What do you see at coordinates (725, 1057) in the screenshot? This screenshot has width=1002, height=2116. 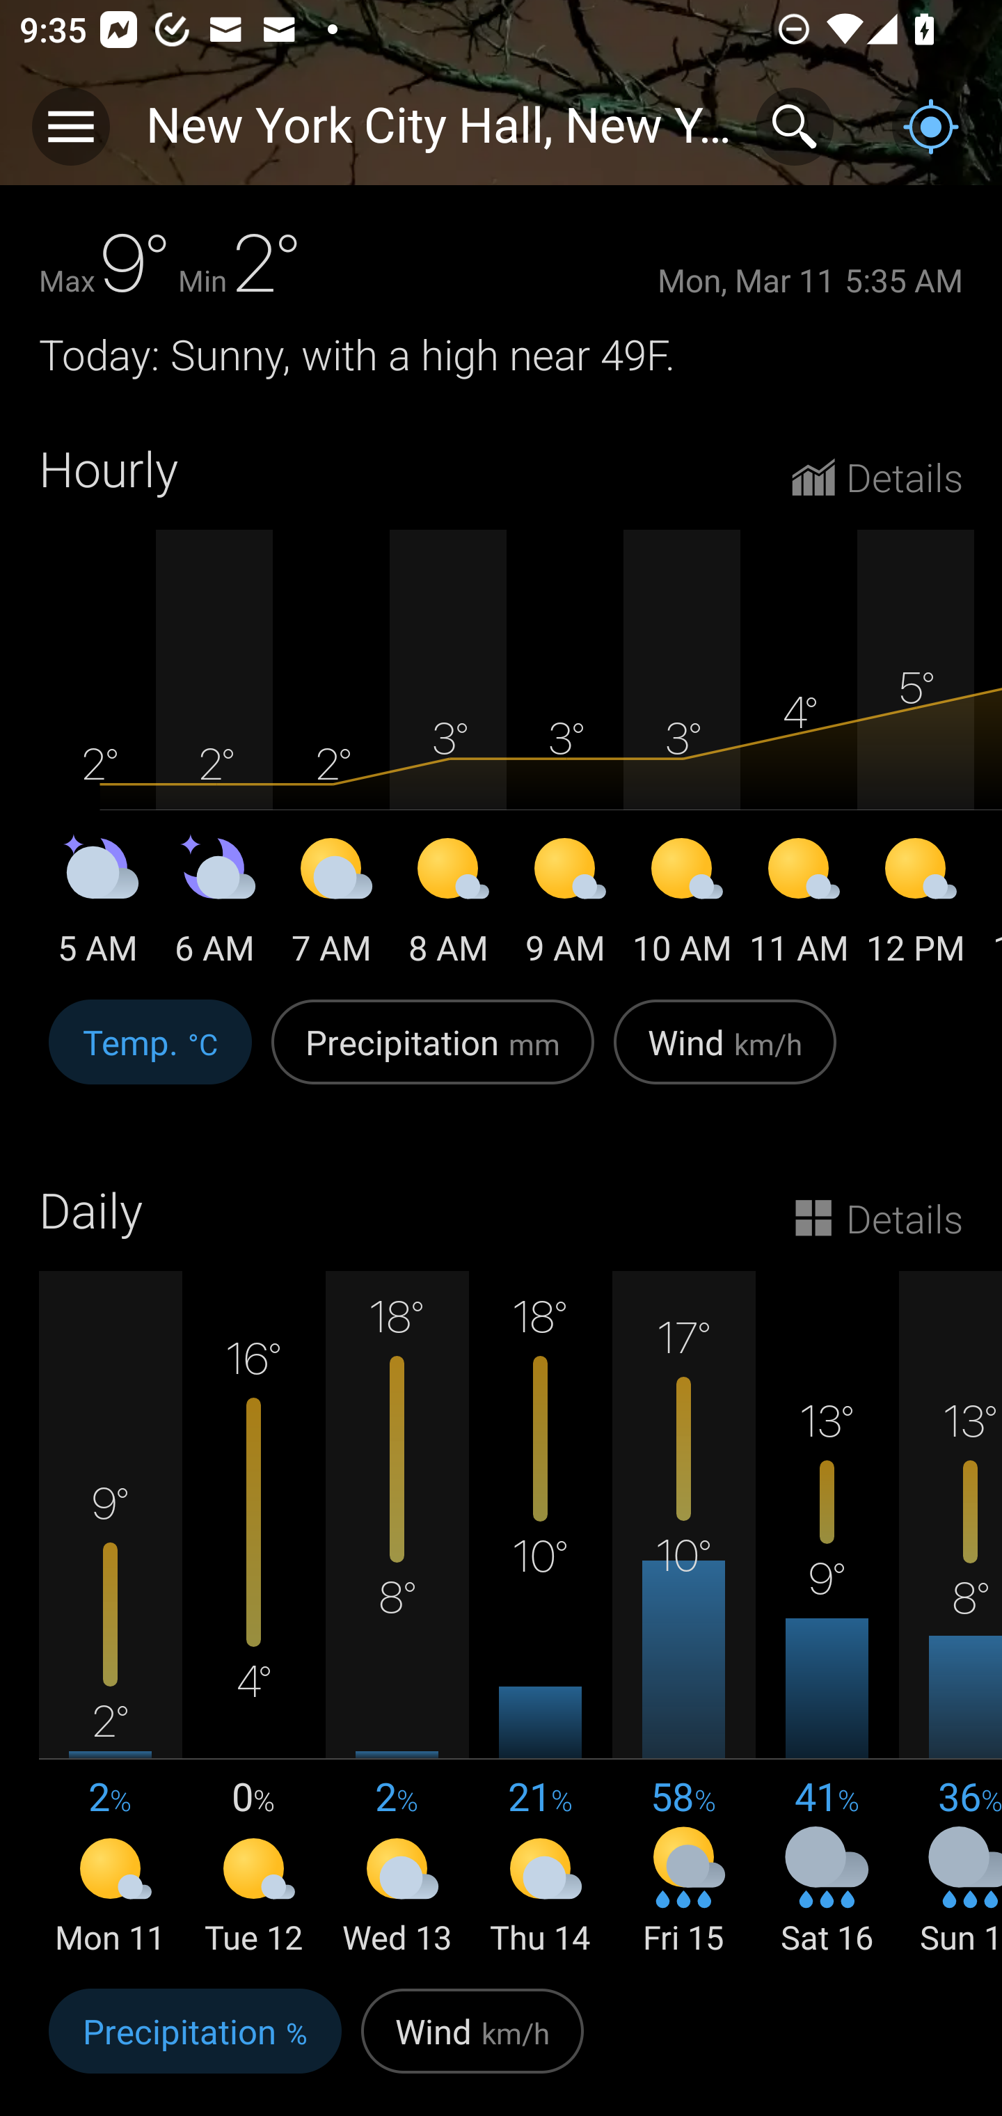 I see `Wind km/h` at bounding box center [725, 1057].